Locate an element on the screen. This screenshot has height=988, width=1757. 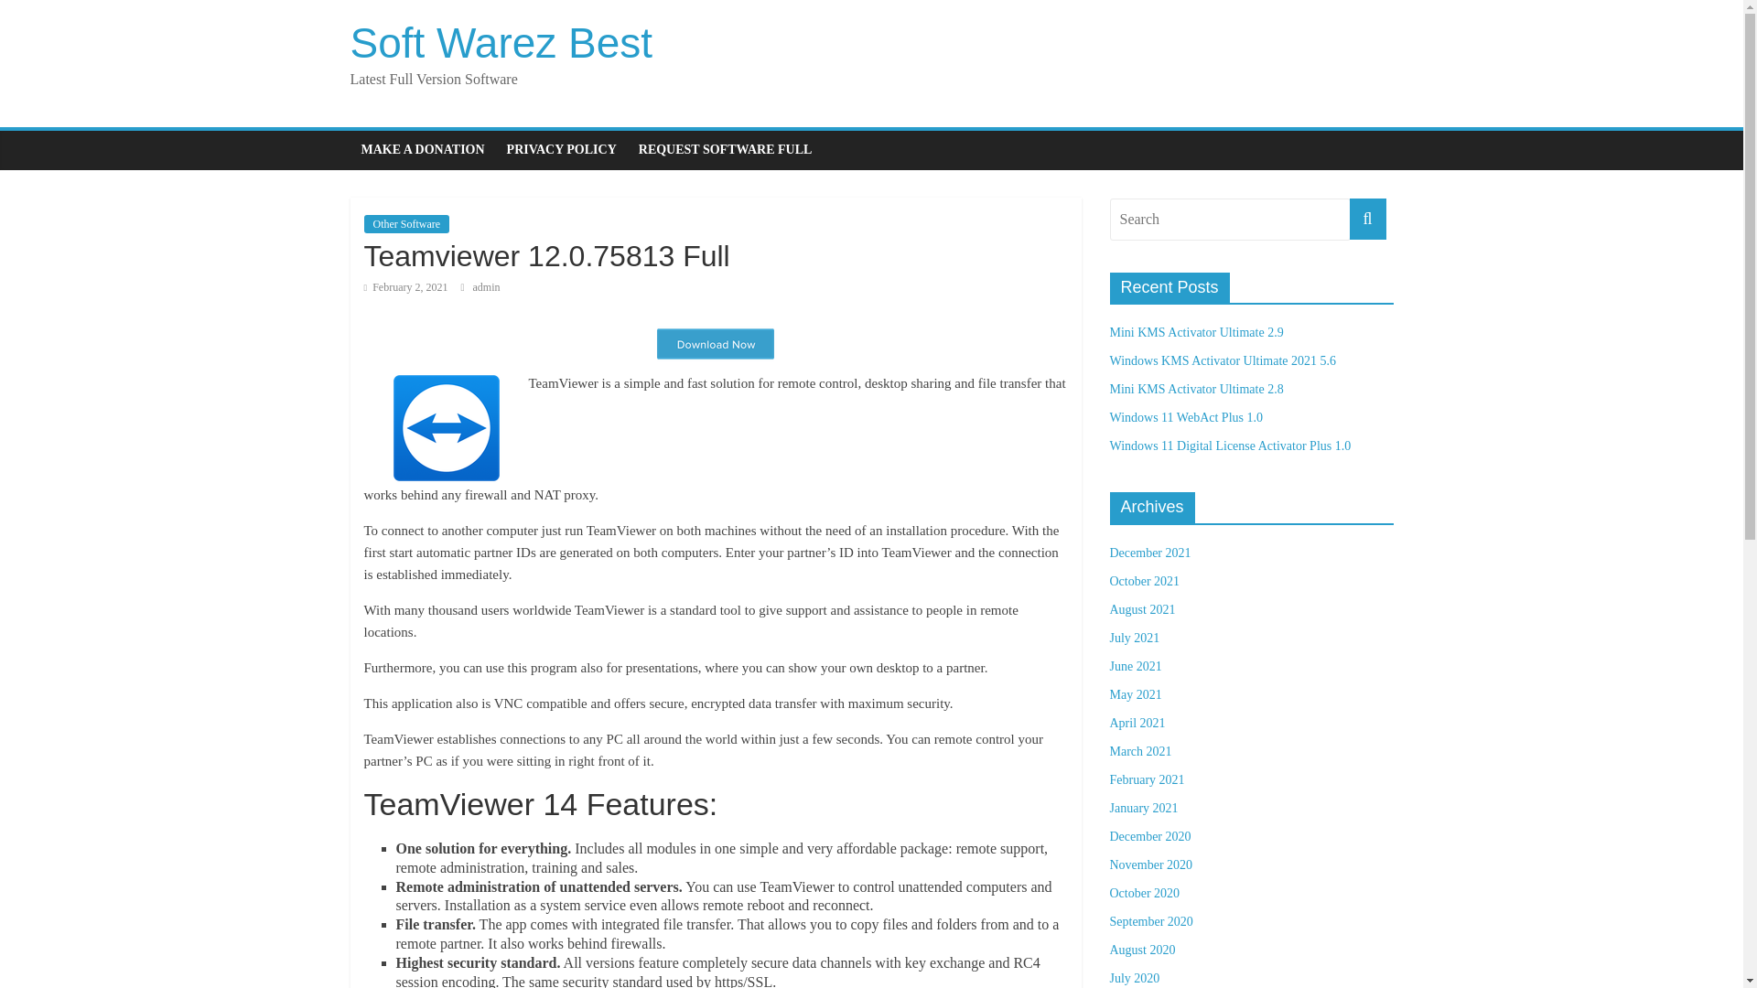
Windows 11 Digital License Activator Plus 1.0 is located at coordinates (1230, 445).